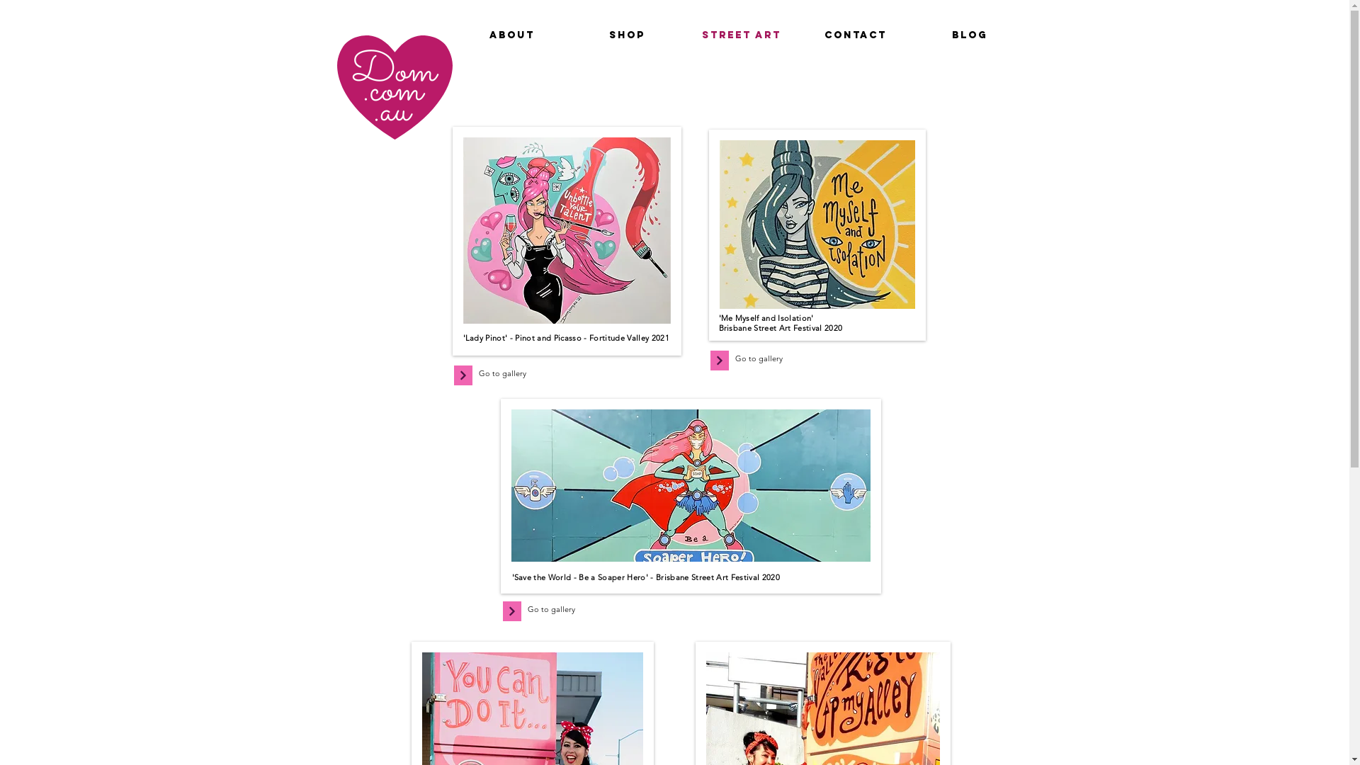 This screenshot has height=765, width=1360. I want to click on Shop, so click(626, 35).